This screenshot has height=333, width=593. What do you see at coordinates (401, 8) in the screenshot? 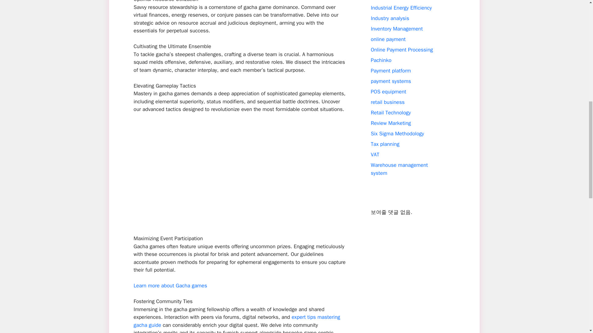
I see `Industrial Energy Efficiency` at bounding box center [401, 8].